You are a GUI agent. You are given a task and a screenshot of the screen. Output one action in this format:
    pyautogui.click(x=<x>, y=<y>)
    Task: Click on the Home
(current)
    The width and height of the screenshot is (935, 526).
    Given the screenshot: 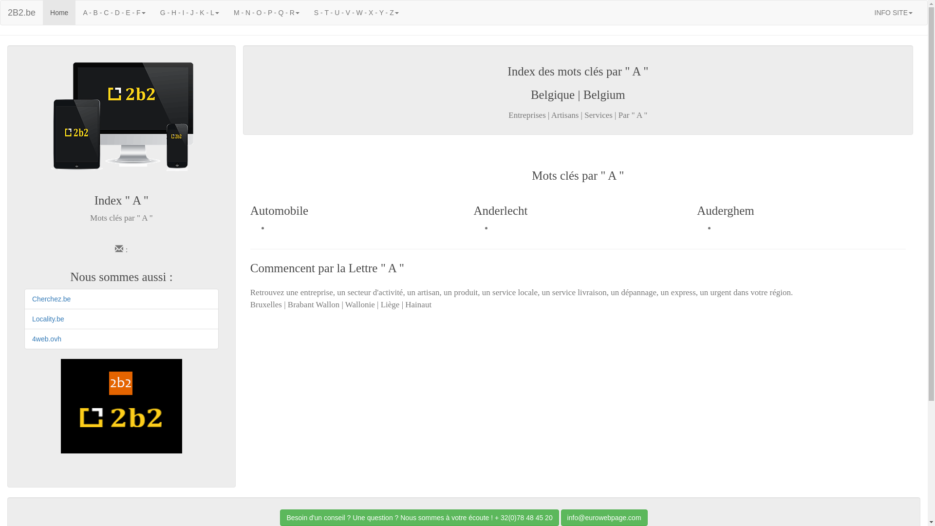 What is the action you would take?
    pyautogui.click(x=59, y=13)
    